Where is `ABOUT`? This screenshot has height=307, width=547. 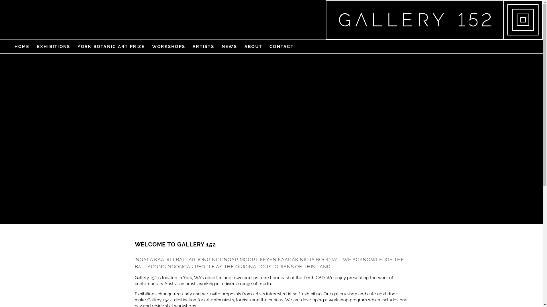 ABOUT is located at coordinates (253, 47).